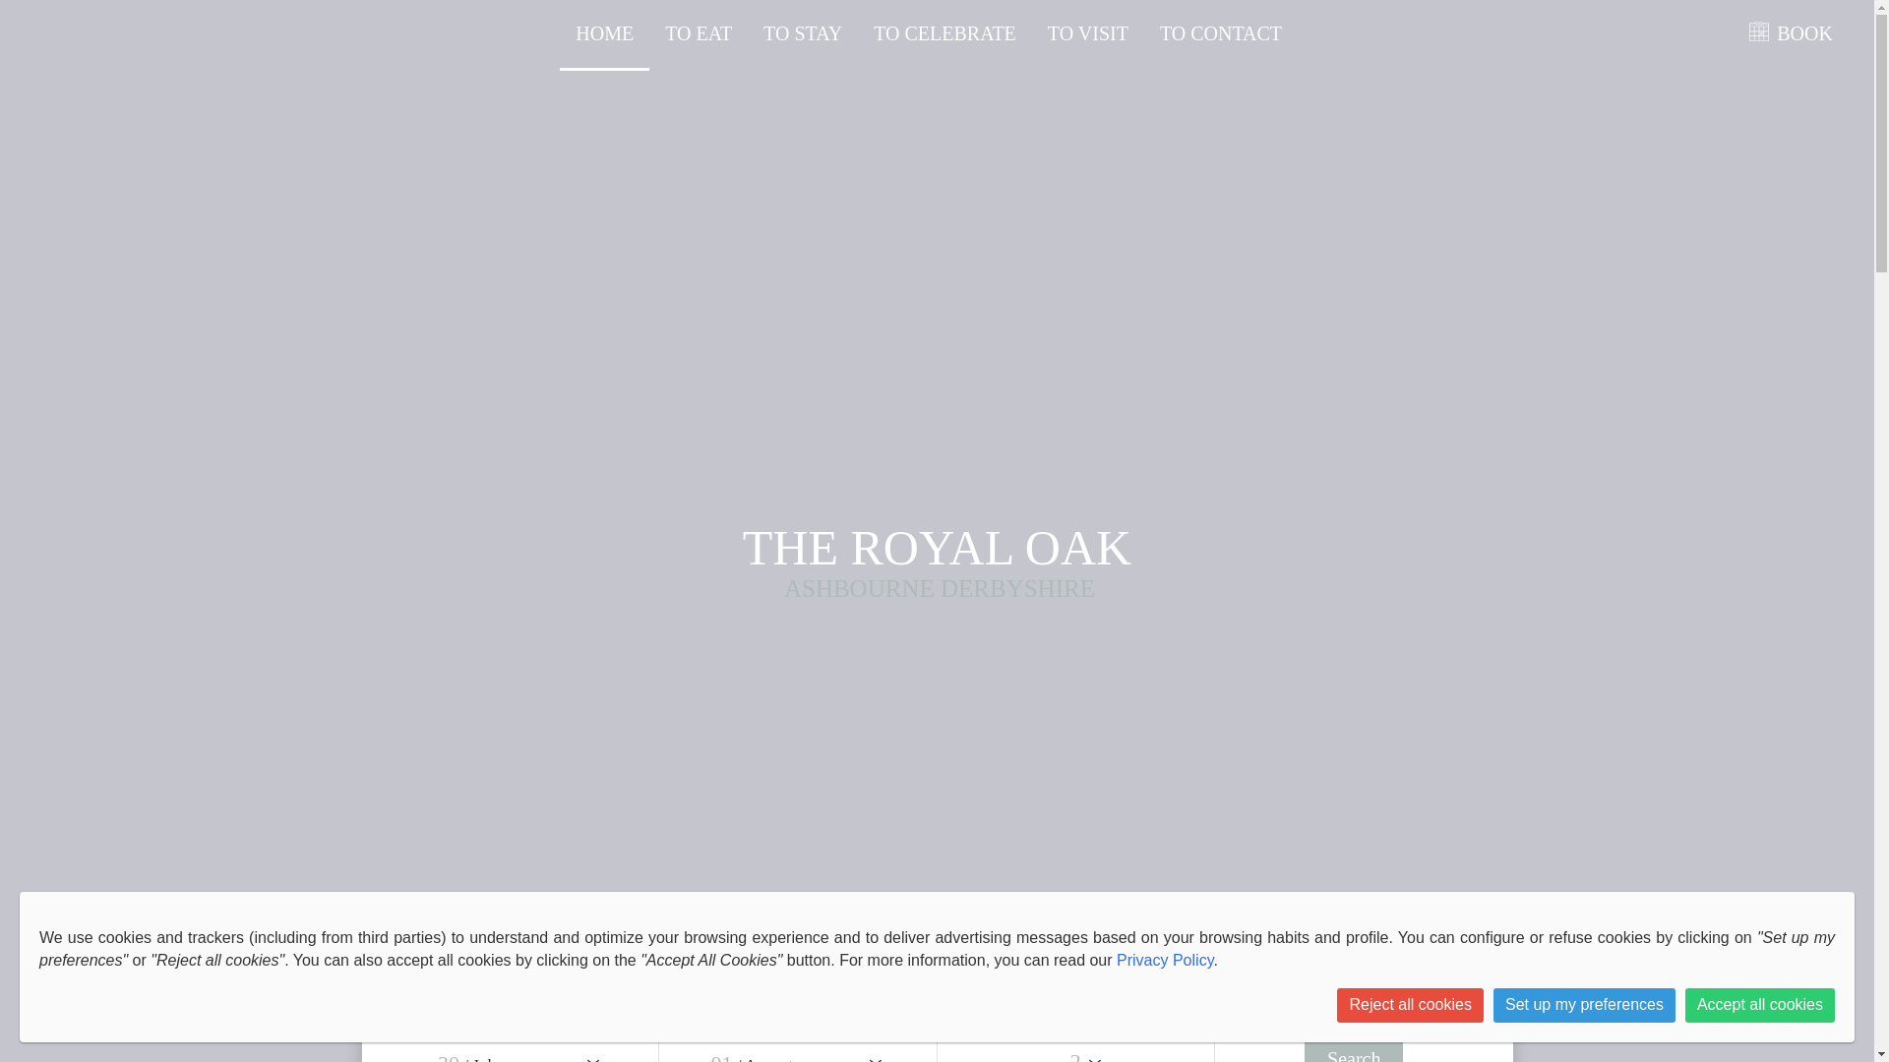 The height and width of the screenshot is (1062, 1889). What do you see at coordinates (1759, 1005) in the screenshot?
I see `Accept all cookies` at bounding box center [1759, 1005].